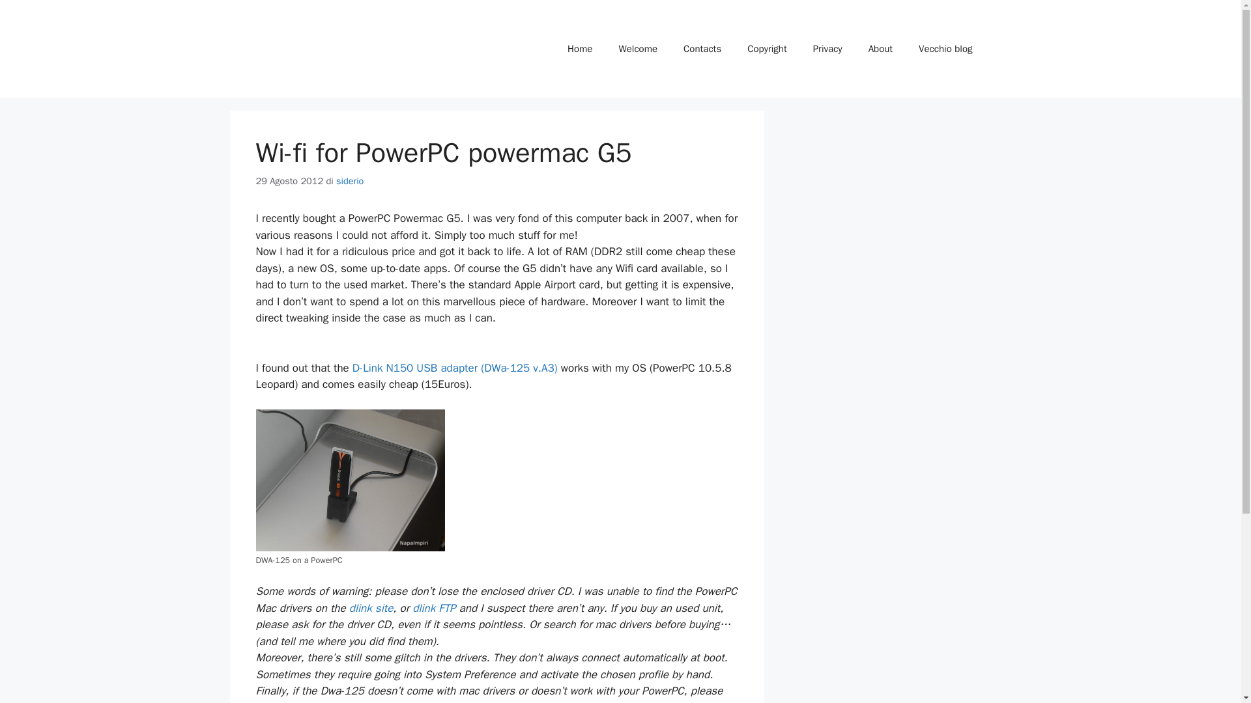  Describe the element at coordinates (881, 48) in the screenshot. I see `About` at that location.